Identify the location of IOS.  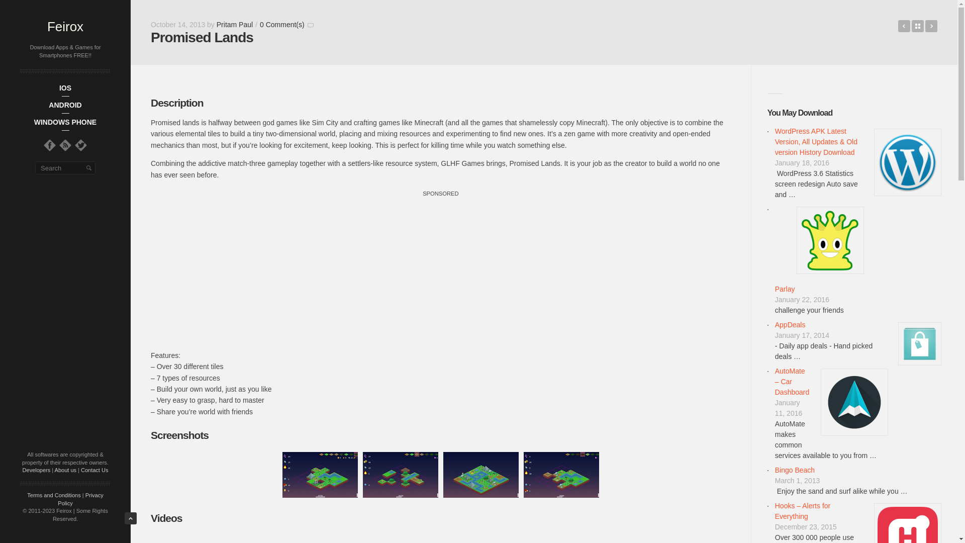
(65, 87).